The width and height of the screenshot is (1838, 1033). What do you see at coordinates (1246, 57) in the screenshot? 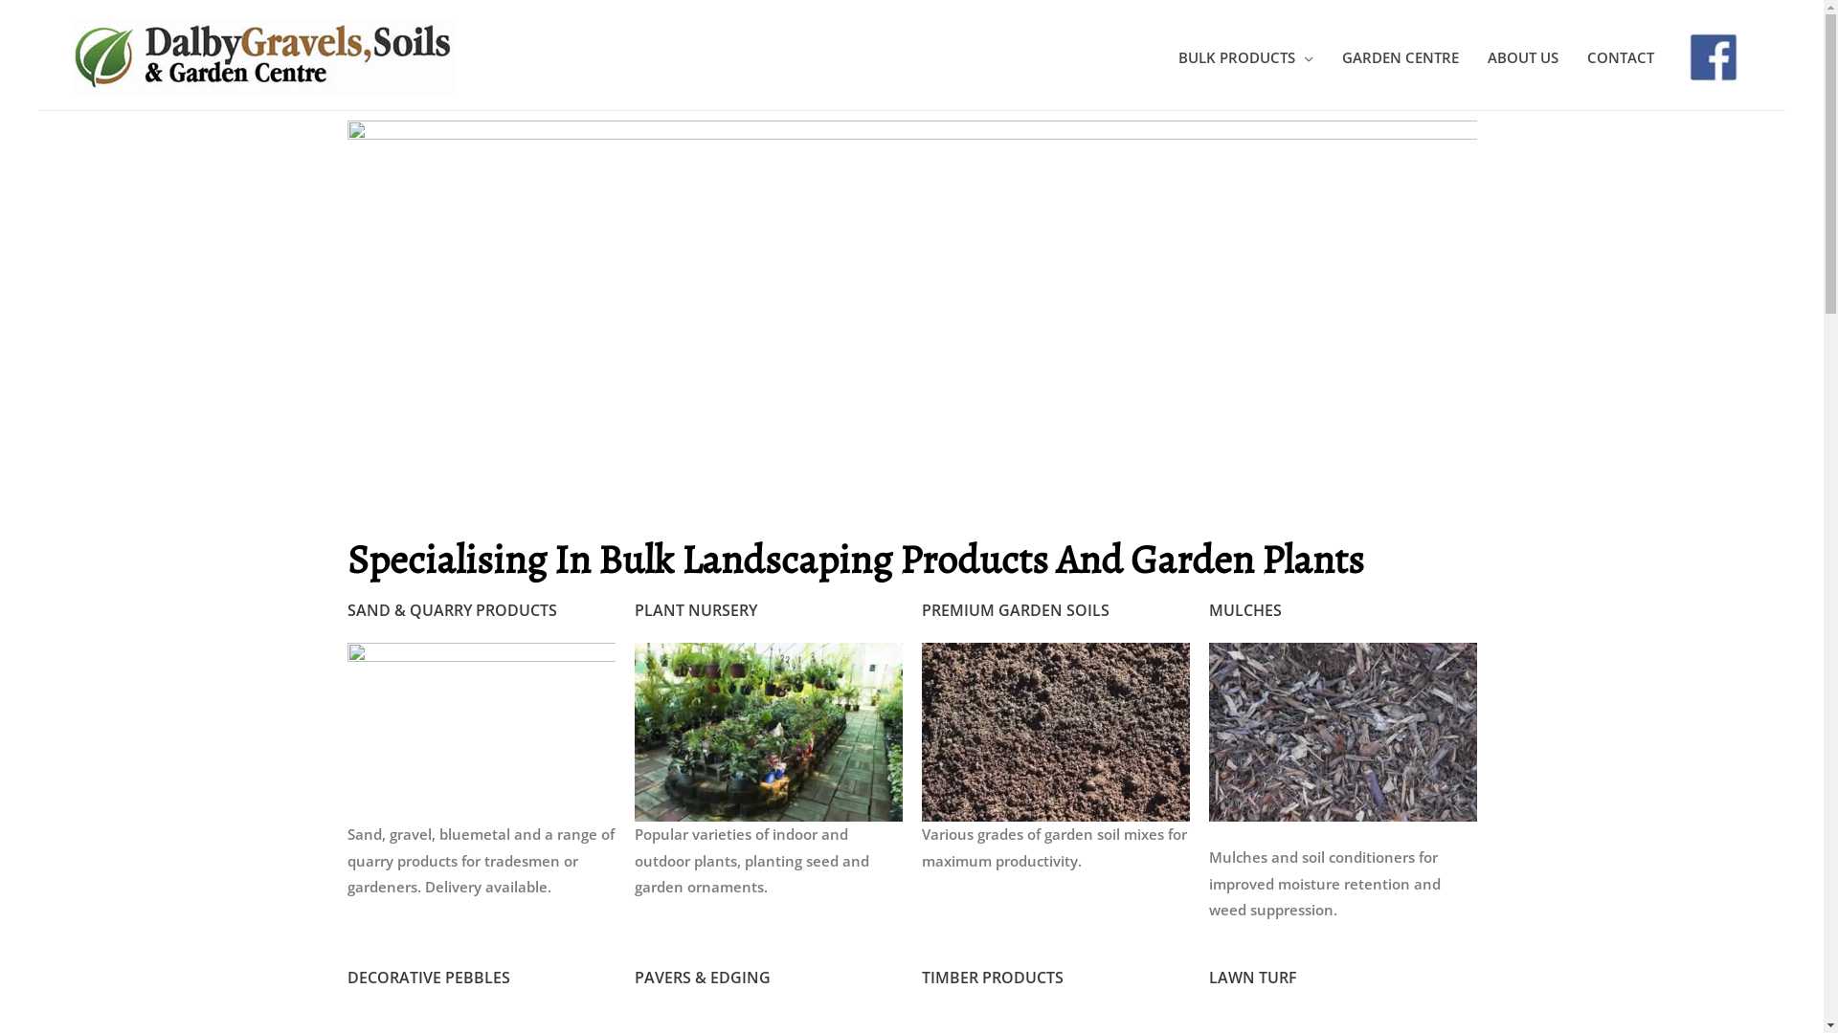
I see `BULK PRODUCTS` at bounding box center [1246, 57].